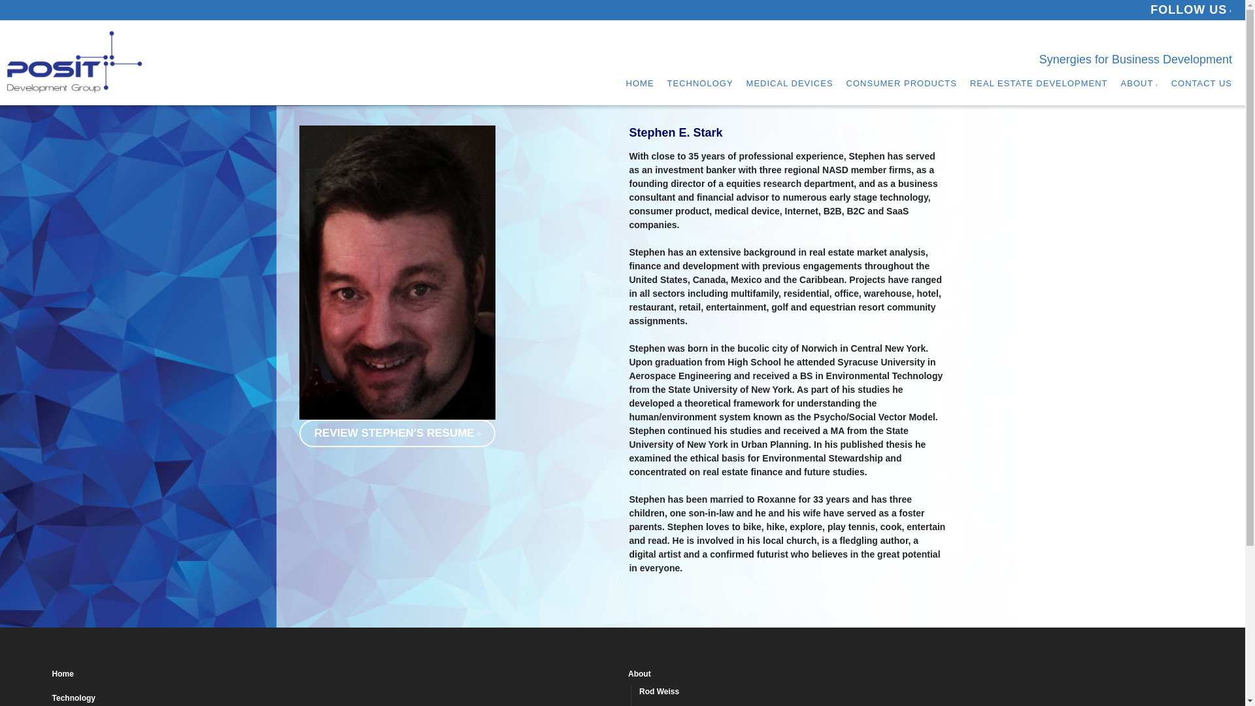 The width and height of the screenshot is (1255, 706). What do you see at coordinates (1201, 84) in the screenshot?
I see `CONTACT US` at bounding box center [1201, 84].